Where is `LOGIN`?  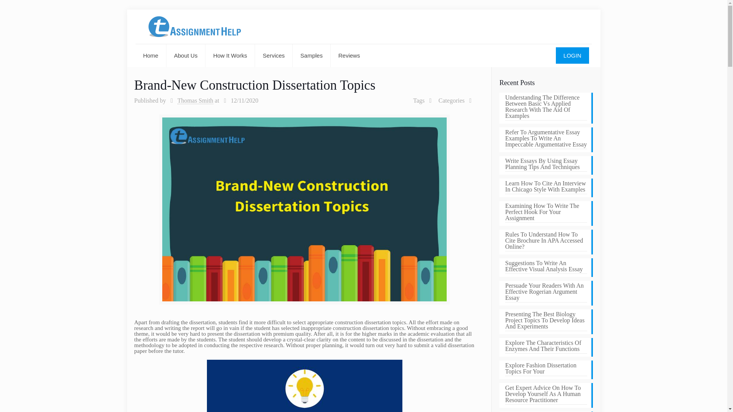 LOGIN is located at coordinates (572, 56).